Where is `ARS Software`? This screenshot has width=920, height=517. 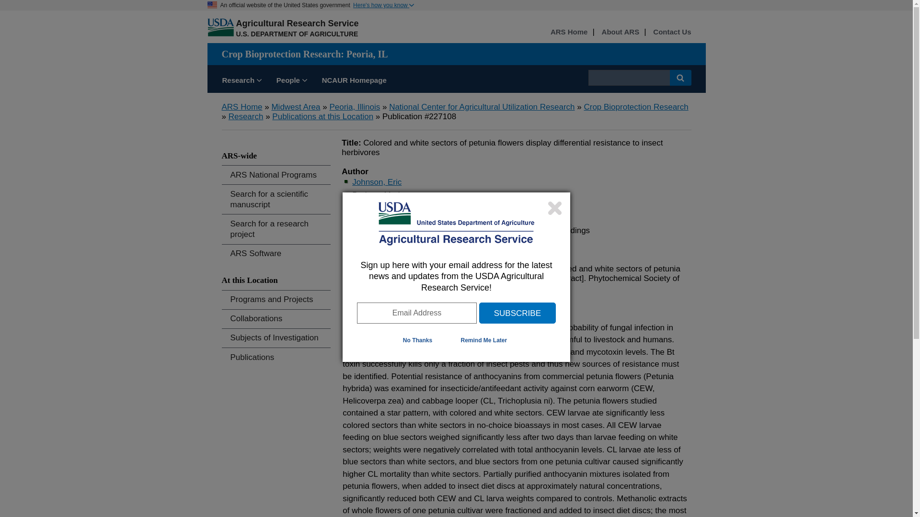
ARS Software is located at coordinates (276, 254).